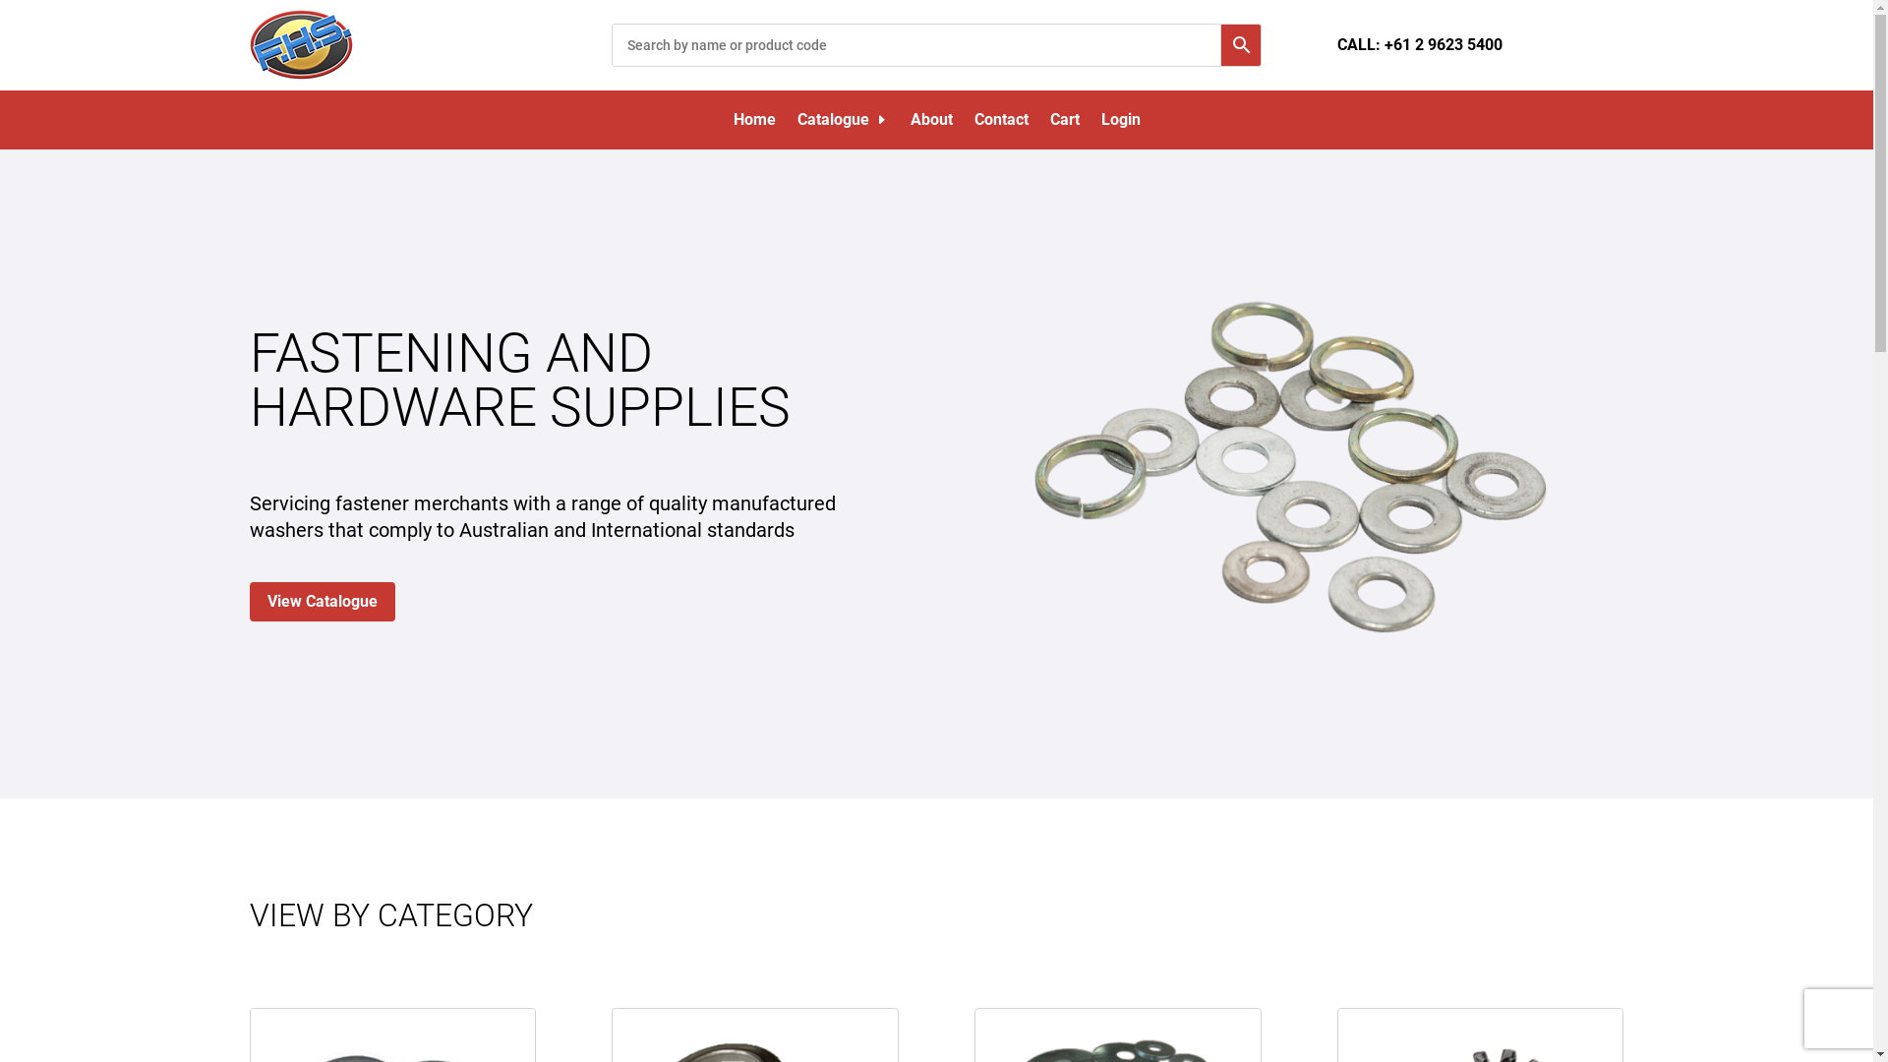 This screenshot has height=1062, width=1888. What do you see at coordinates (302, 45) in the screenshot?
I see `fastening and hardware supplies logo` at bounding box center [302, 45].